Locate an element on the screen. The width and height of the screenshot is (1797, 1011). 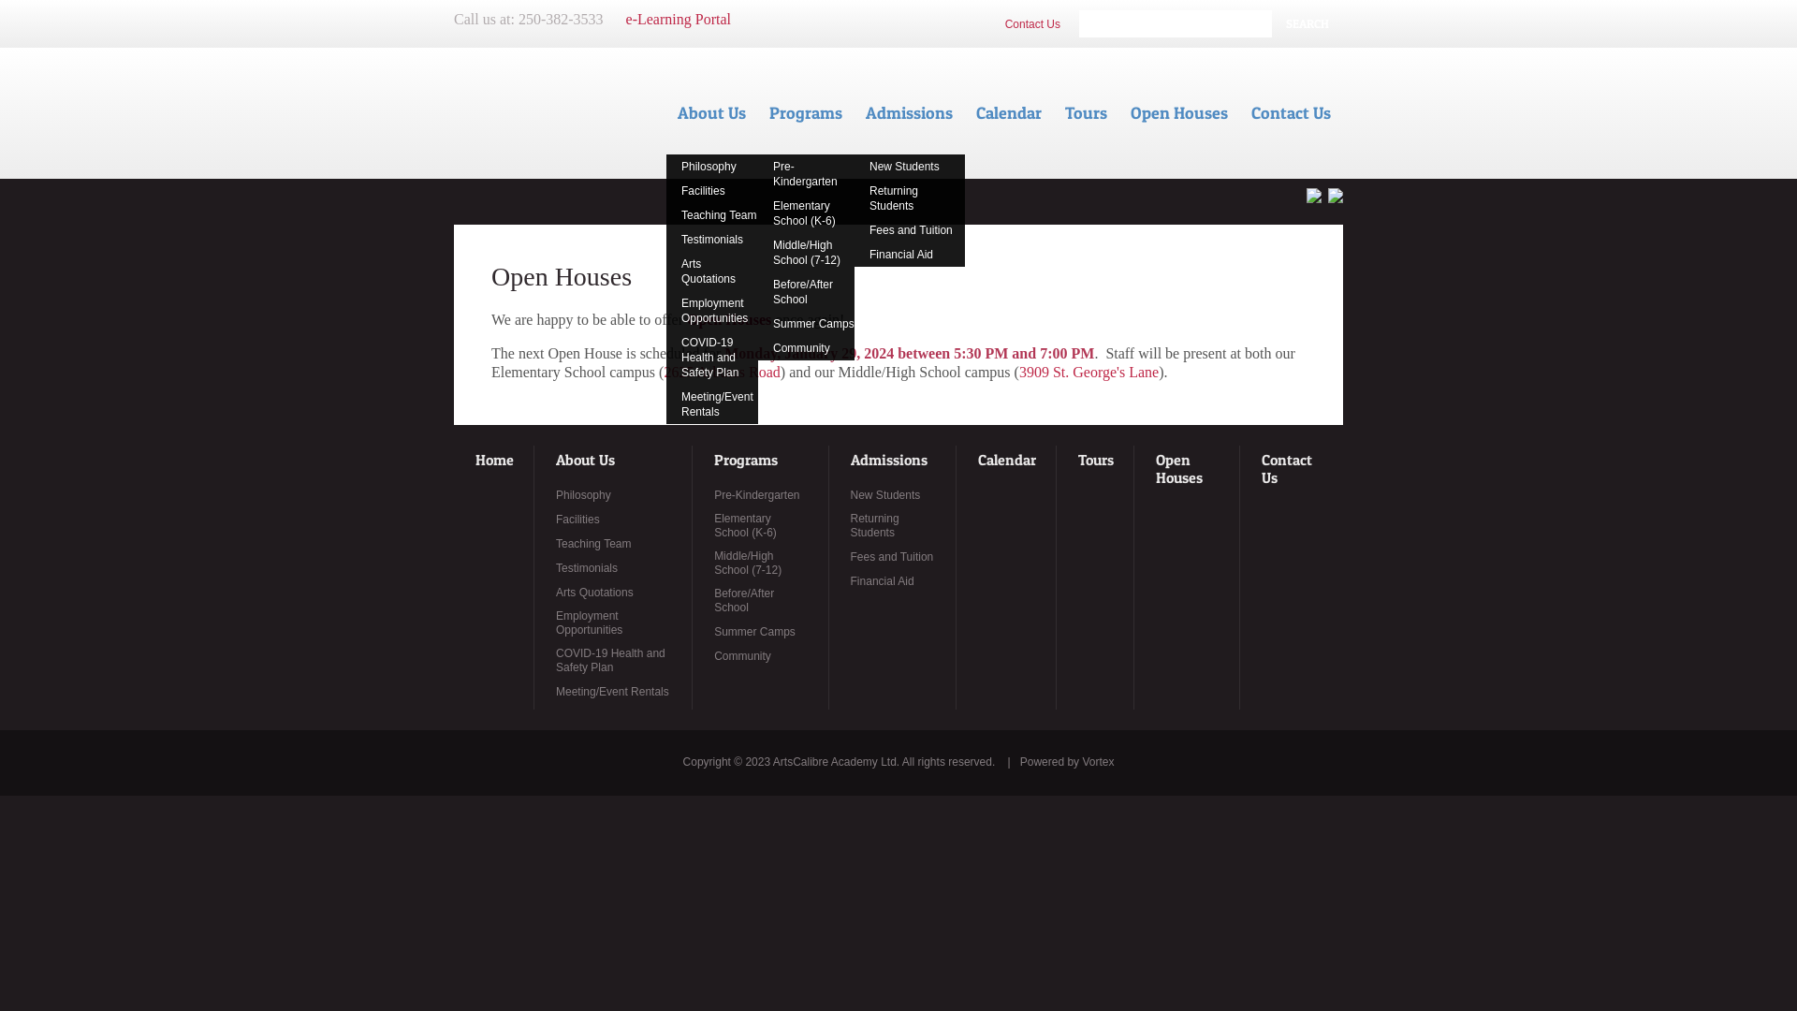
Elementary School (K-6) is located at coordinates (807, 213).